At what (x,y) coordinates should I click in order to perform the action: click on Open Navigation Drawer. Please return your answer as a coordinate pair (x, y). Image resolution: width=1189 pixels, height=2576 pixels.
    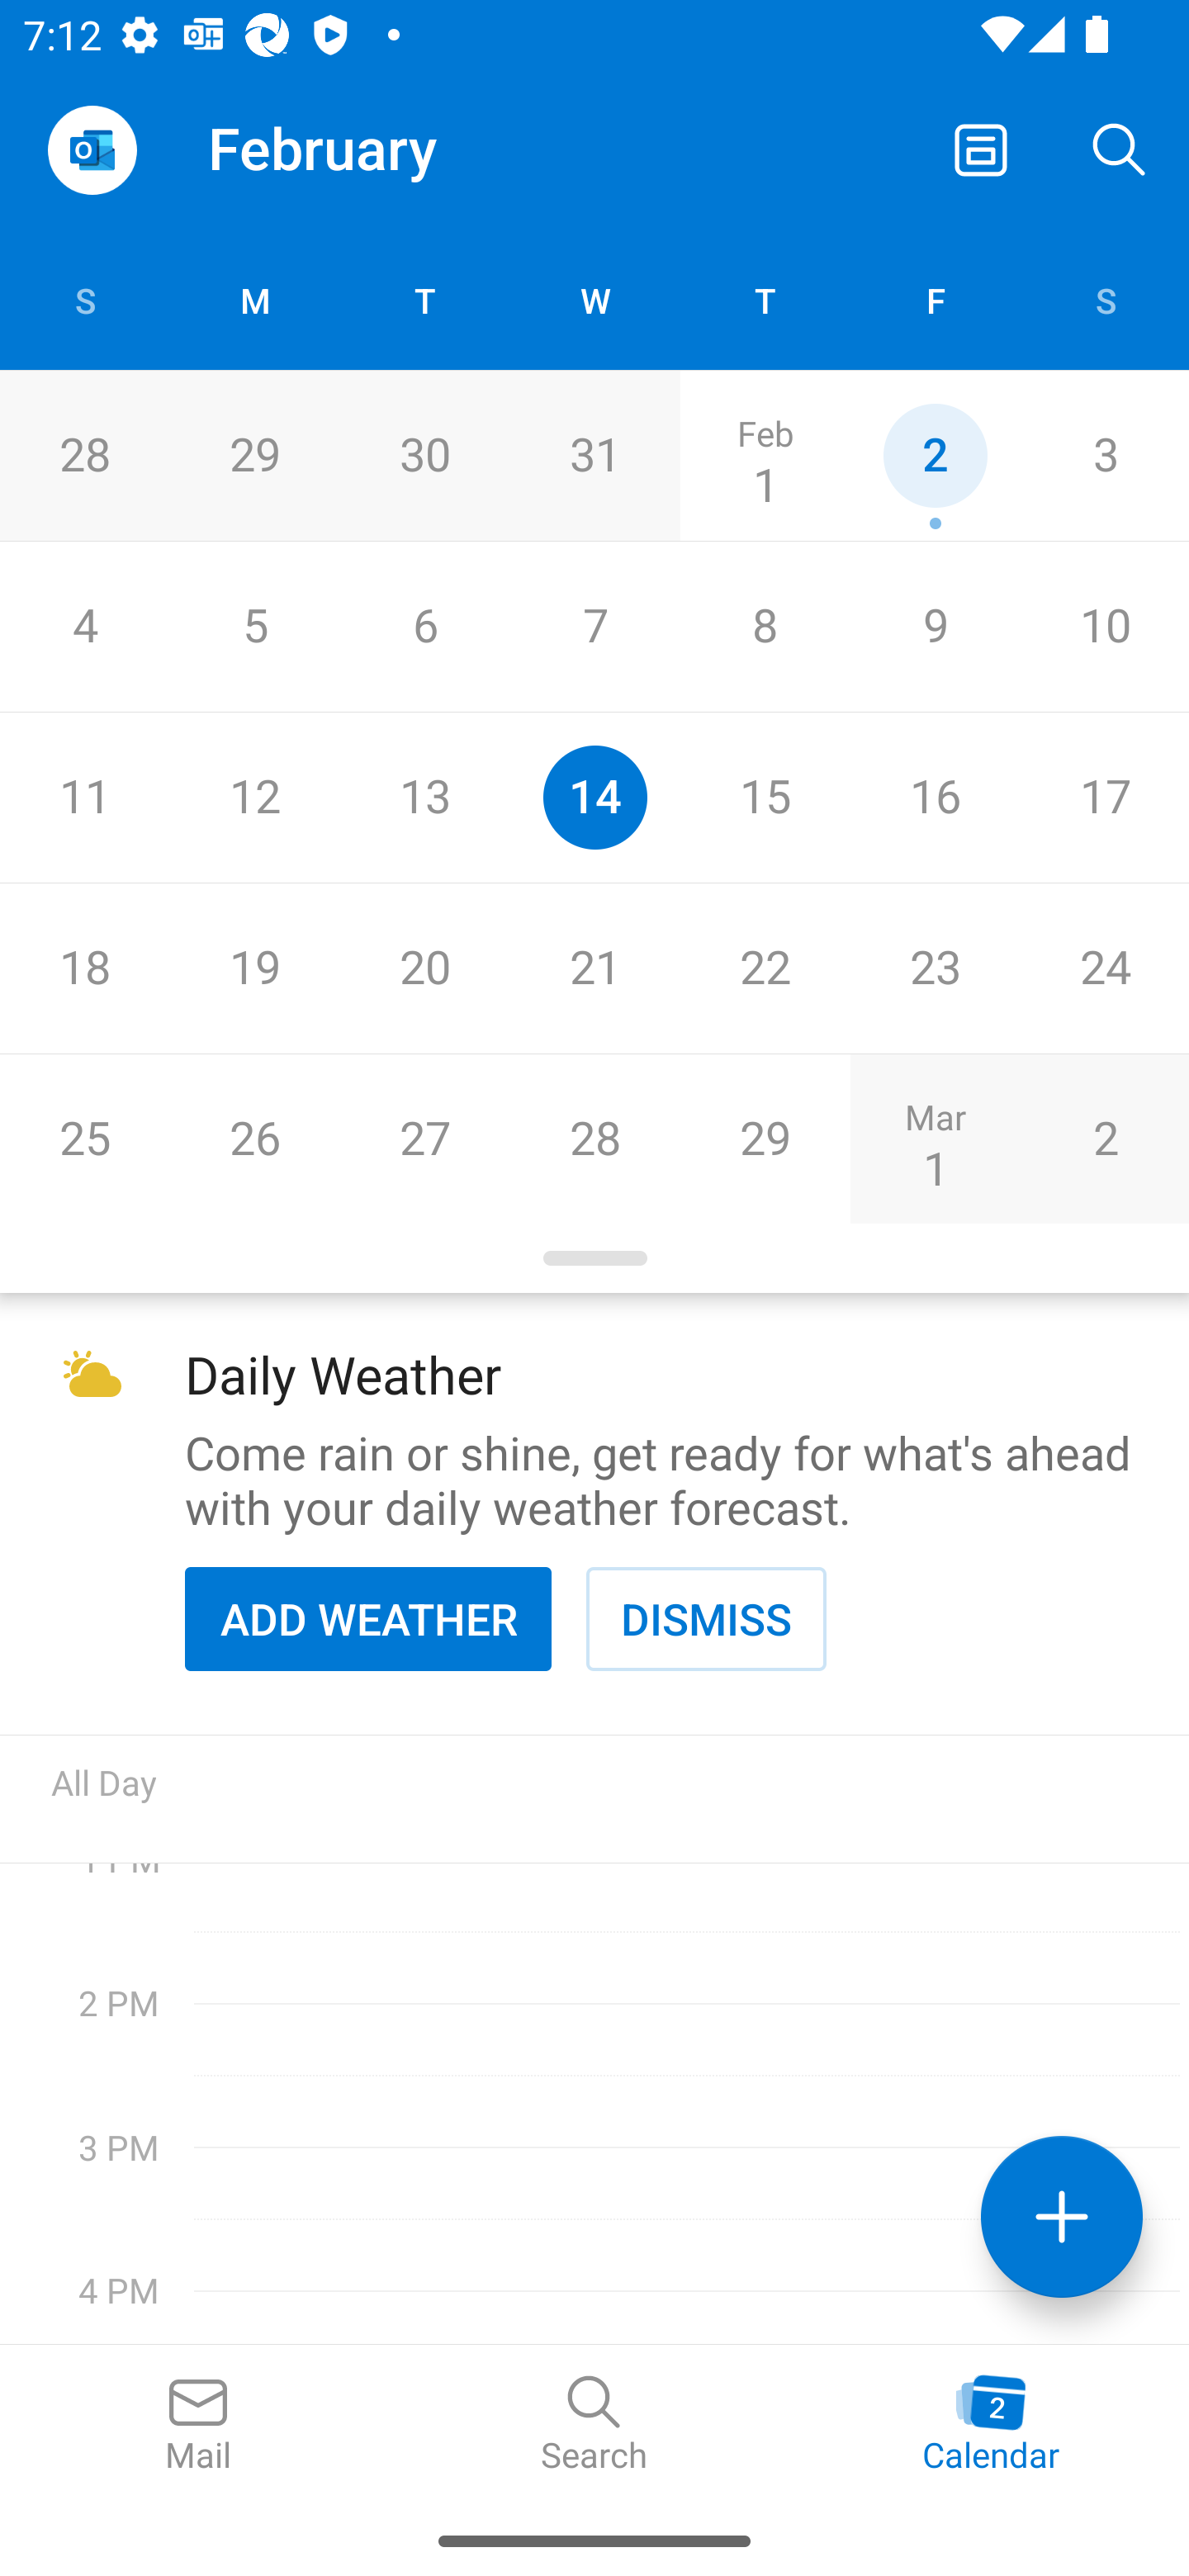
    Looking at the image, I should click on (92, 150).